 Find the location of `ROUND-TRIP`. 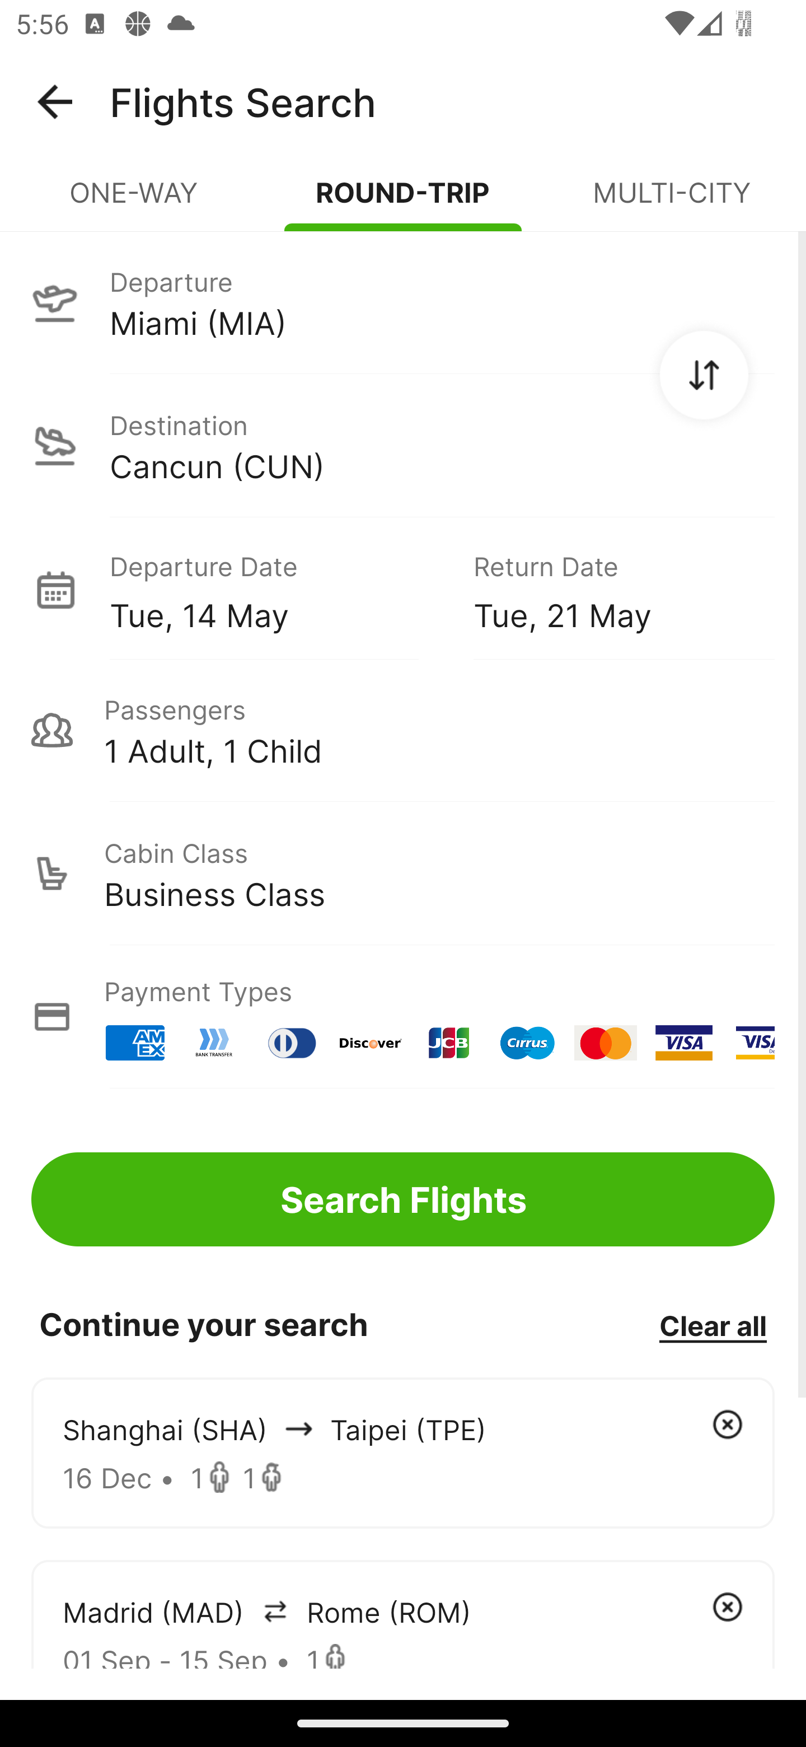

ROUND-TRIP is located at coordinates (403, 202).